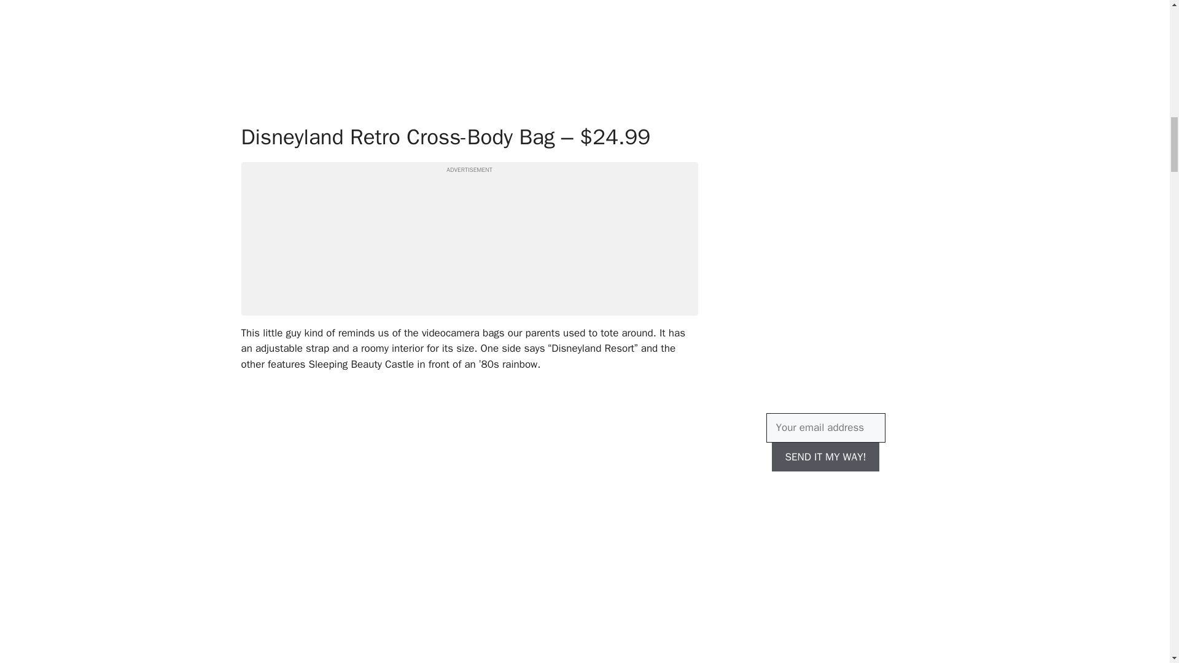  What do you see at coordinates (825, 457) in the screenshot?
I see `SEND IT MY WAY!` at bounding box center [825, 457].